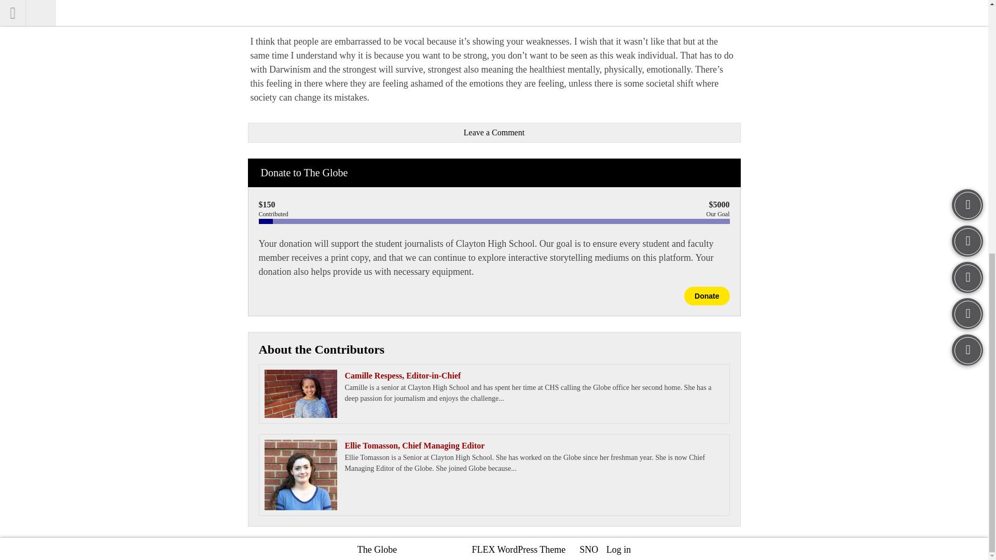 This screenshot has width=996, height=560. I want to click on Log in, so click(619, 550).